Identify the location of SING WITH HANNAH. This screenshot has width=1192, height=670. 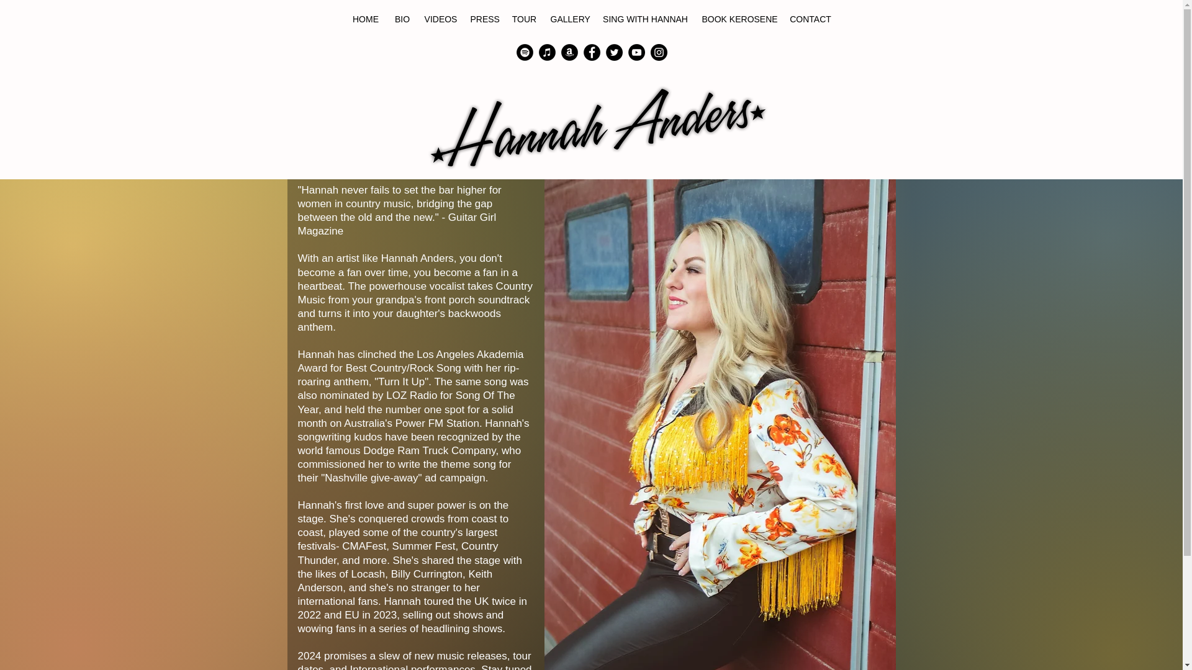
(646, 19).